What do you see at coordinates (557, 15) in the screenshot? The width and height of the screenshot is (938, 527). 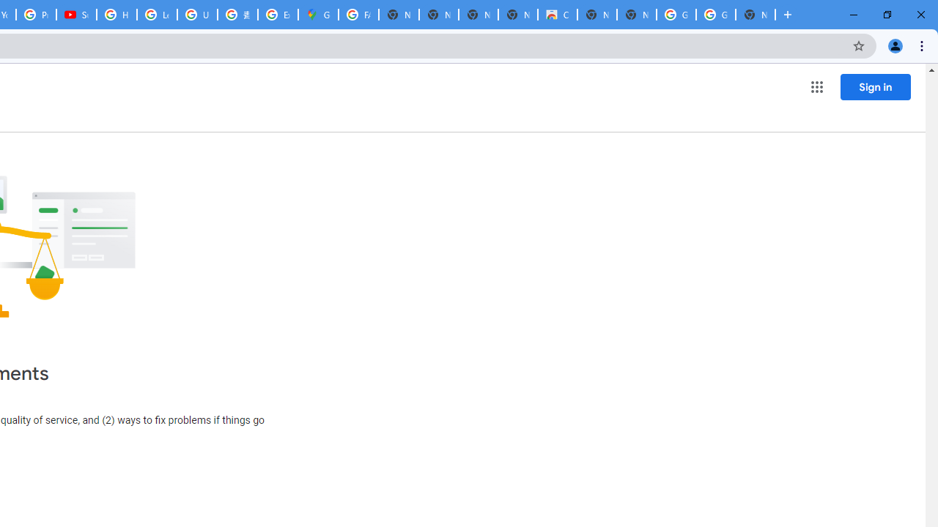 I see `Chrome Web Store` at bounding box center [557, 15].